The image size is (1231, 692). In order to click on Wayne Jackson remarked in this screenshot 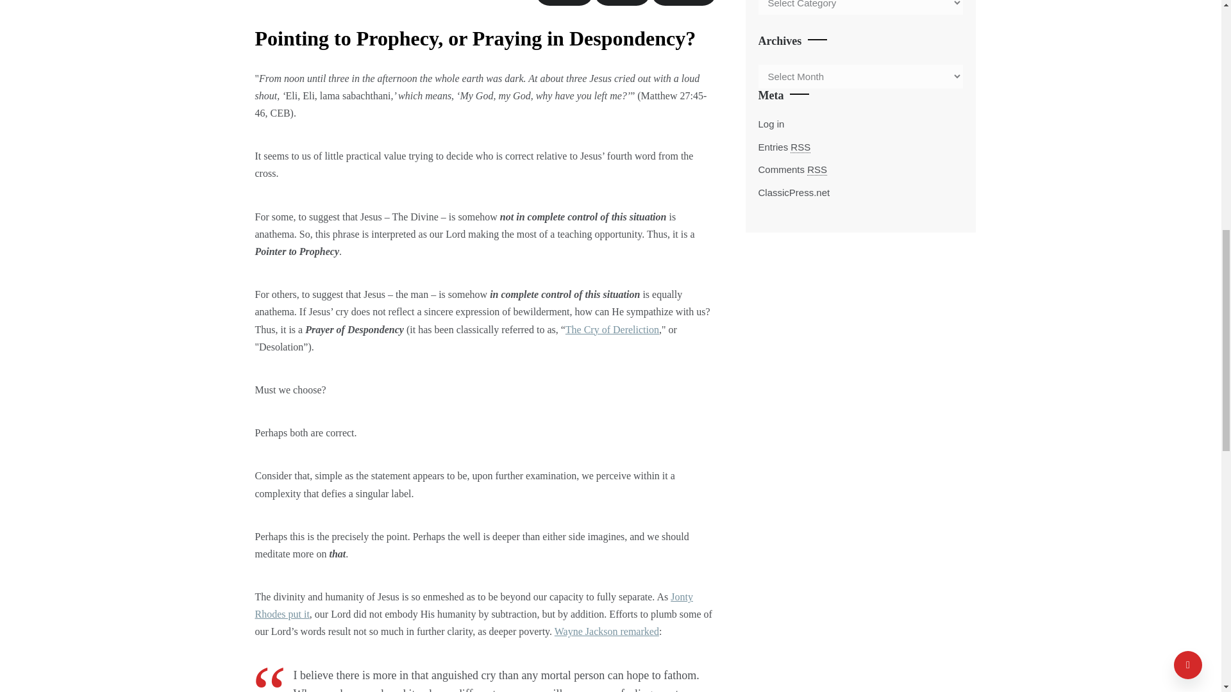, I will do `click(607, 631)`.